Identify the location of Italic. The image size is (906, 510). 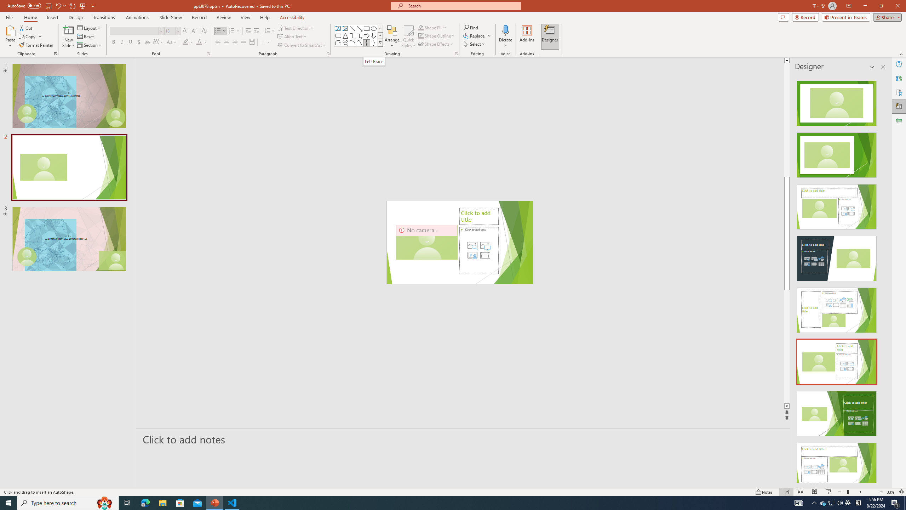
(122, 42).